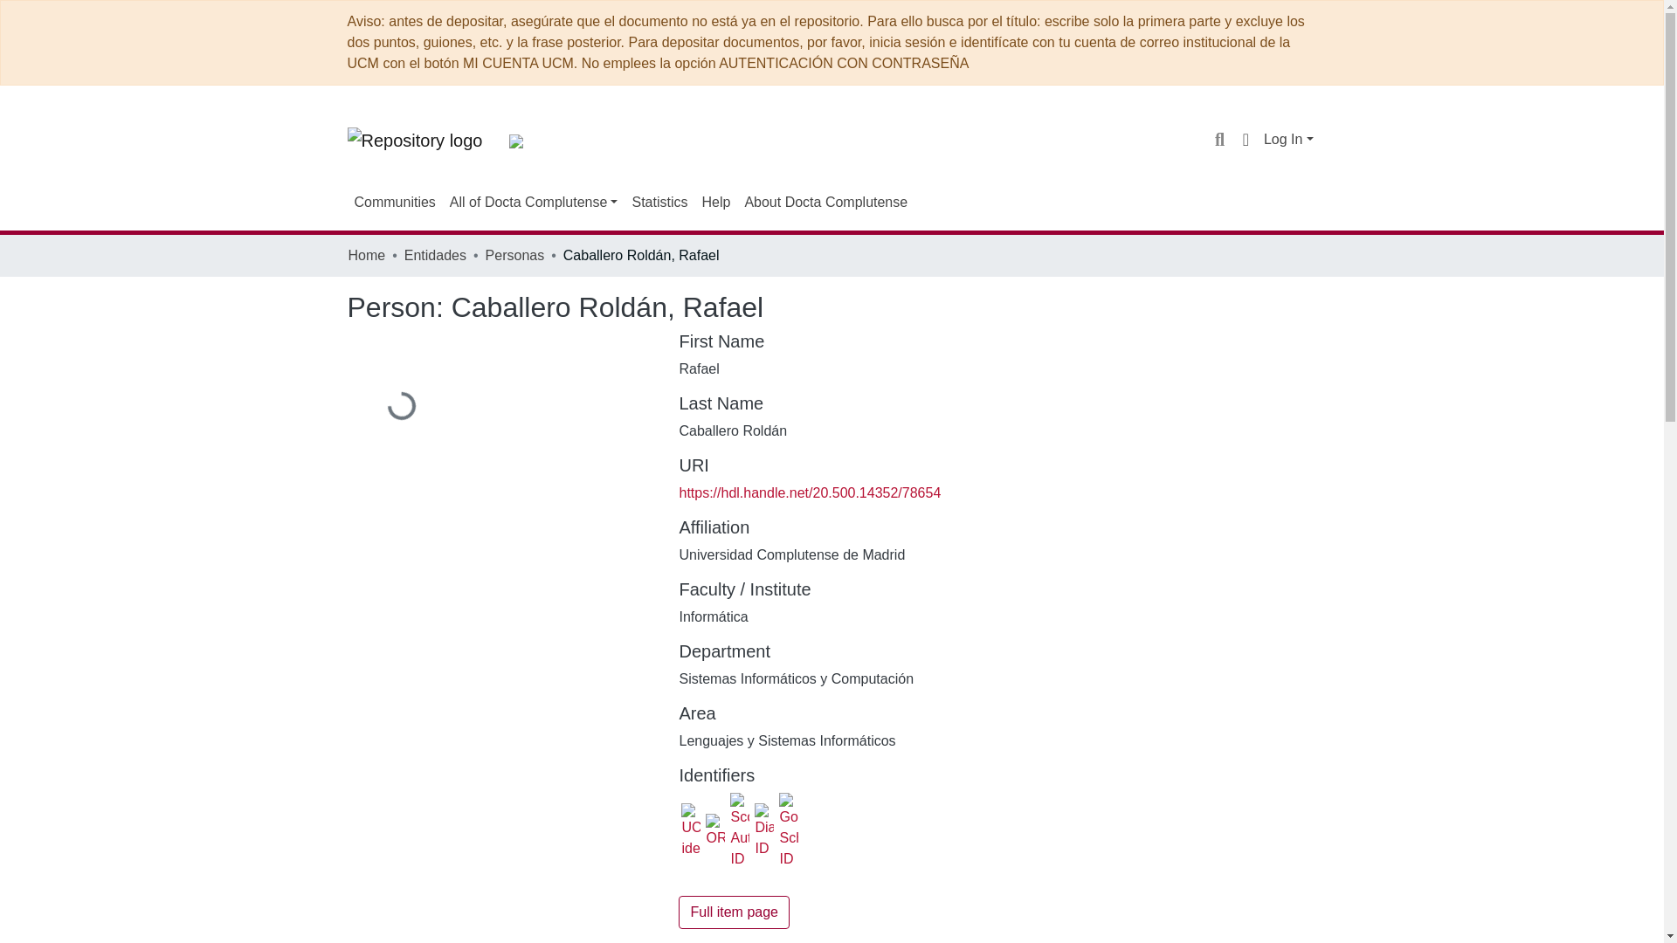 This screenshot has height=943, width=1677. Describe the element at coordinates (366, 255) in the screenshot. I see `Home` at that location.